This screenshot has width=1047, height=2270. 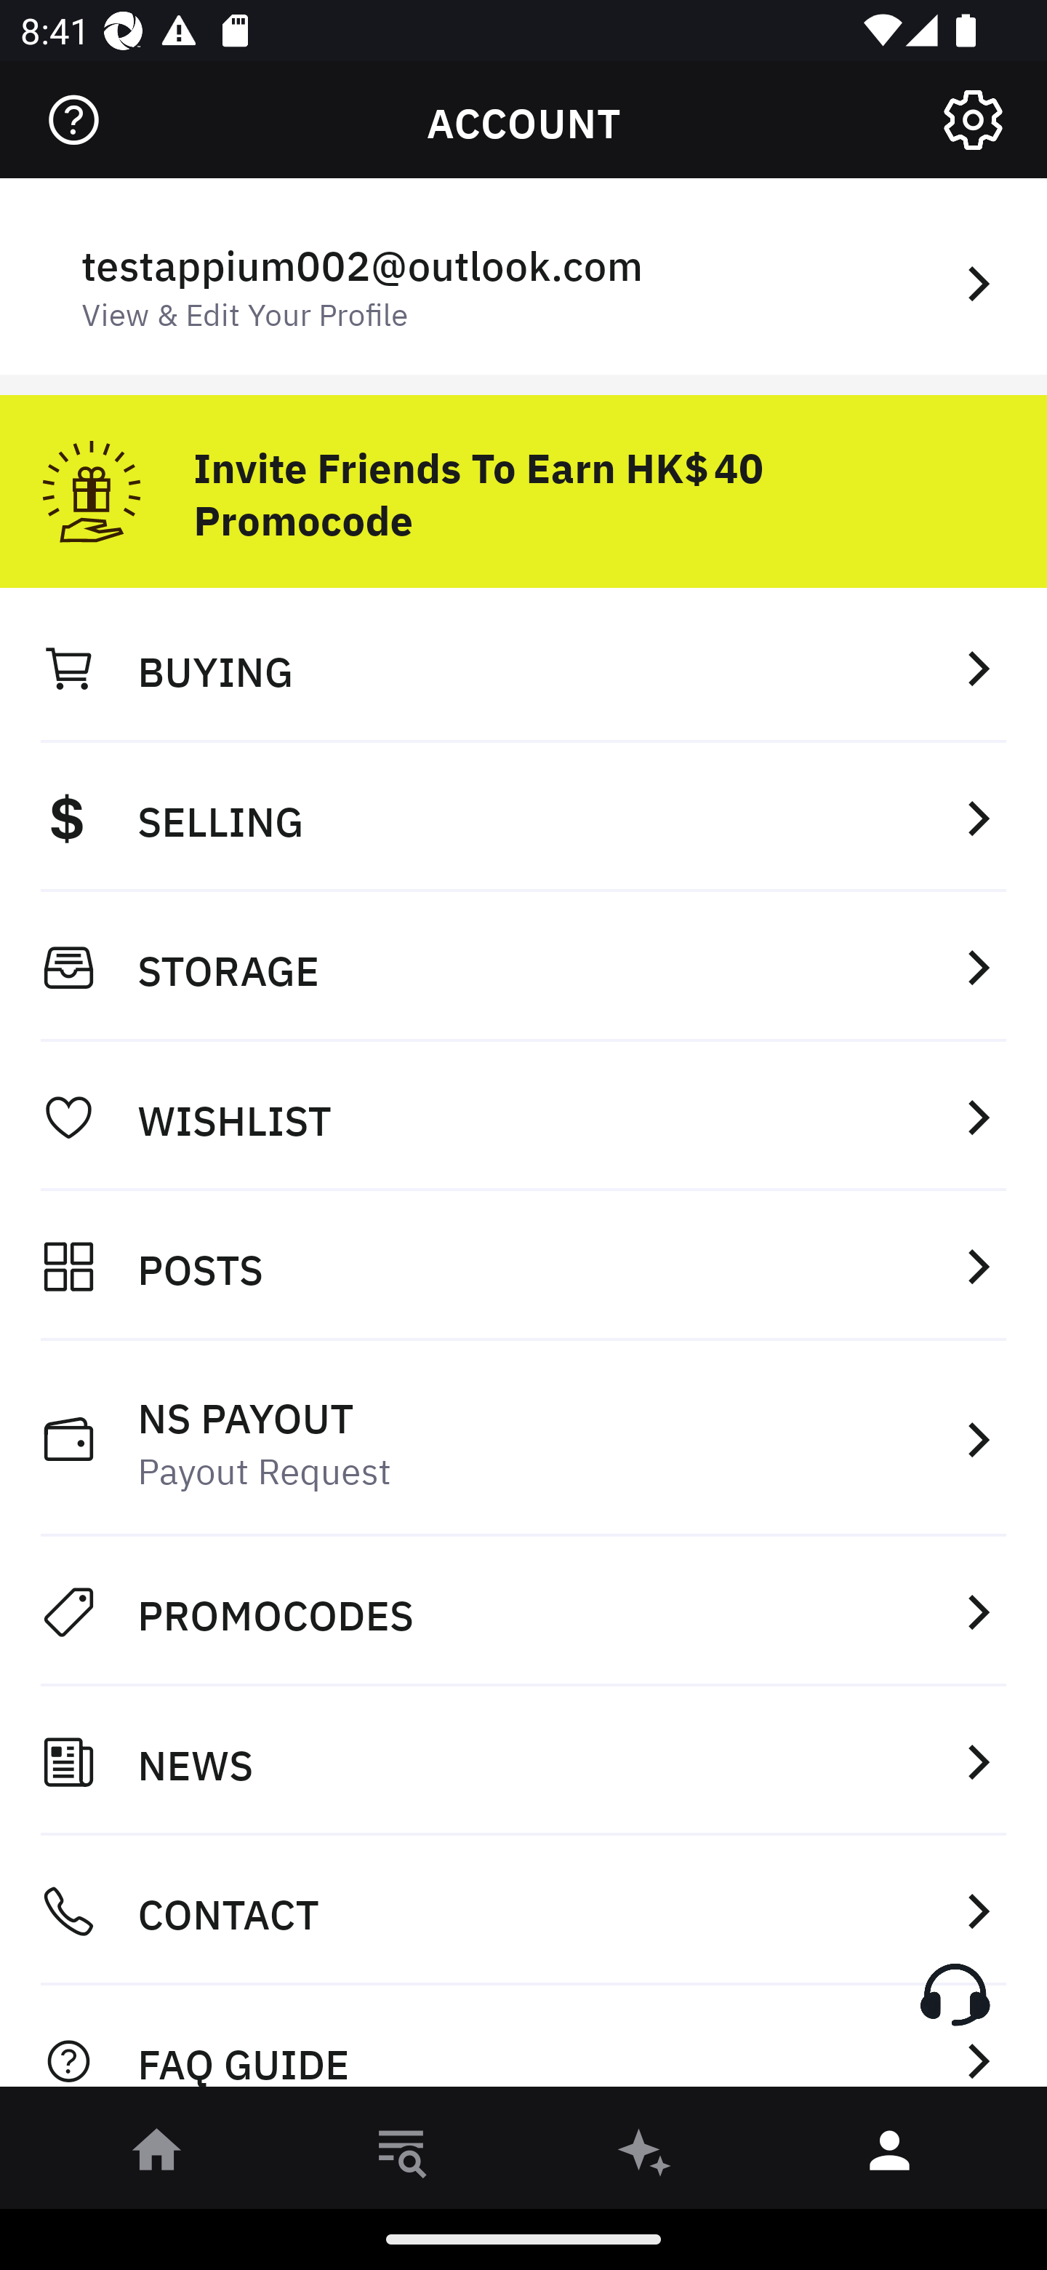 I want to click on  FAQ GUIDE , so click(x=523, y=2044).